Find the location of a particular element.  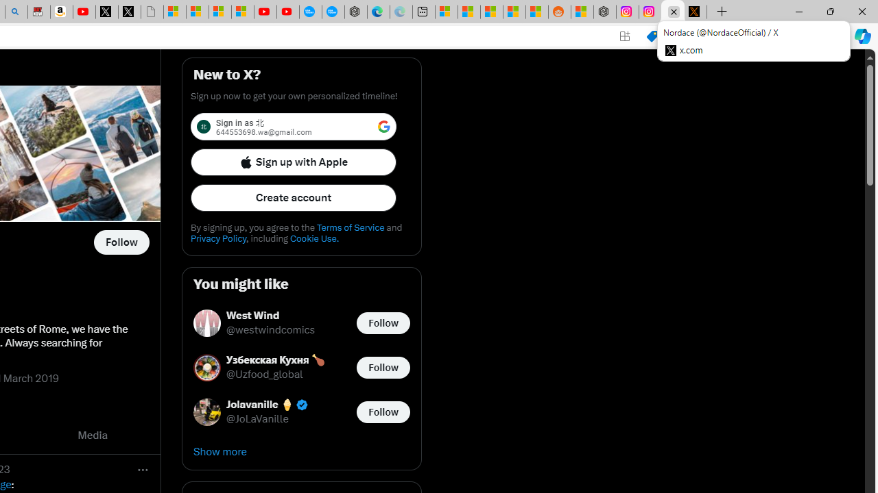

Microsoft account | Microsoft Account Privacy Settings is located at coordinates (446, 12).